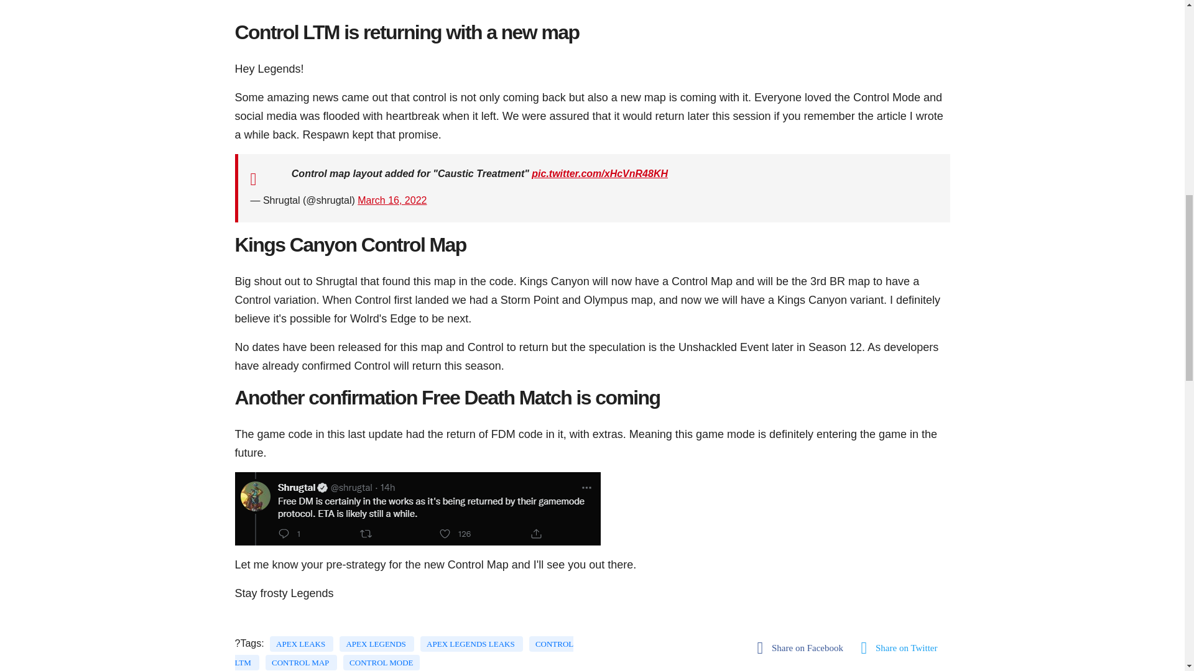  Describe the element at coordinates (301, 662) in the screenshot. I see `CONTROL MAP` at that location.